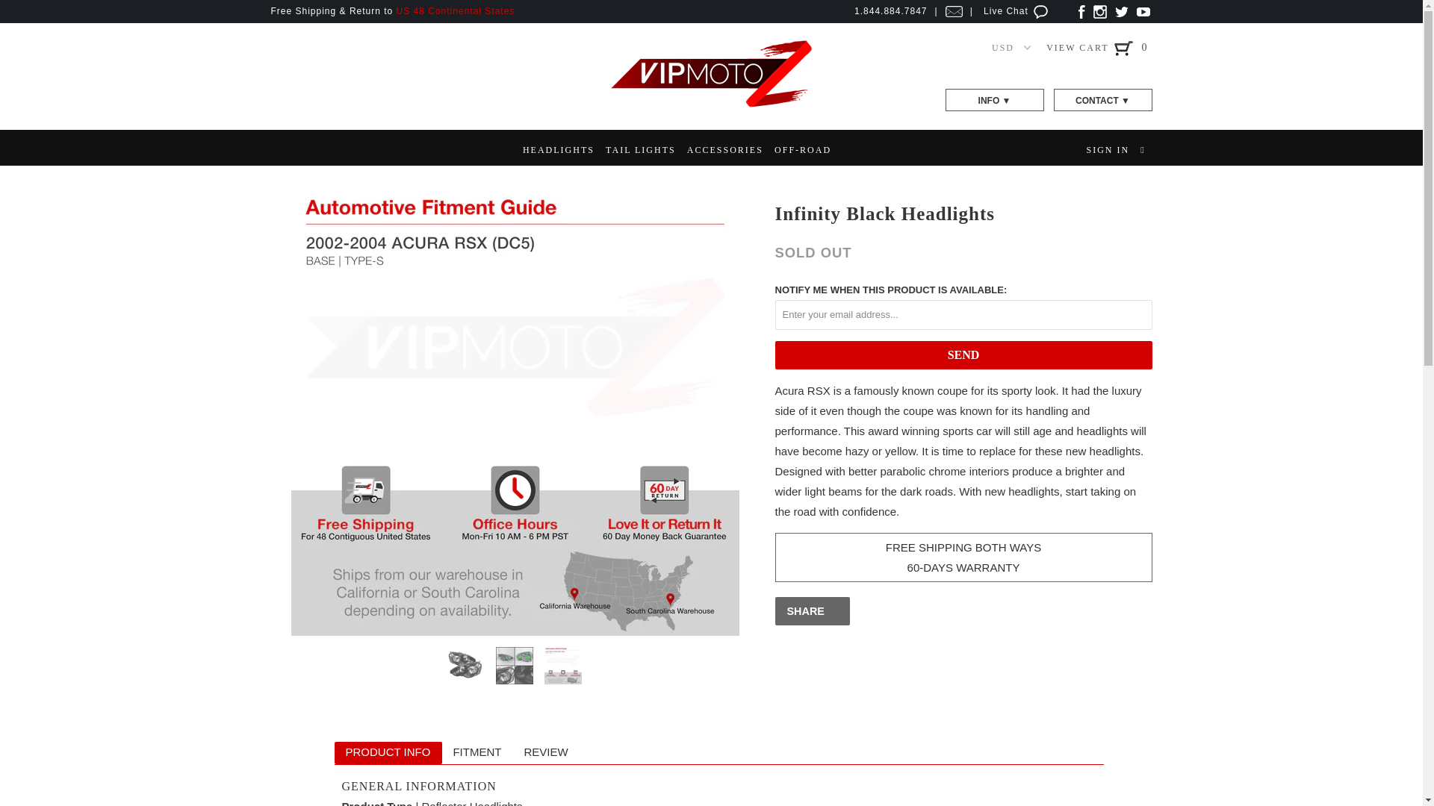 The width and height of the screenshot is (1434, 806). I want to click on Vipmotoz, so click(711, 104).